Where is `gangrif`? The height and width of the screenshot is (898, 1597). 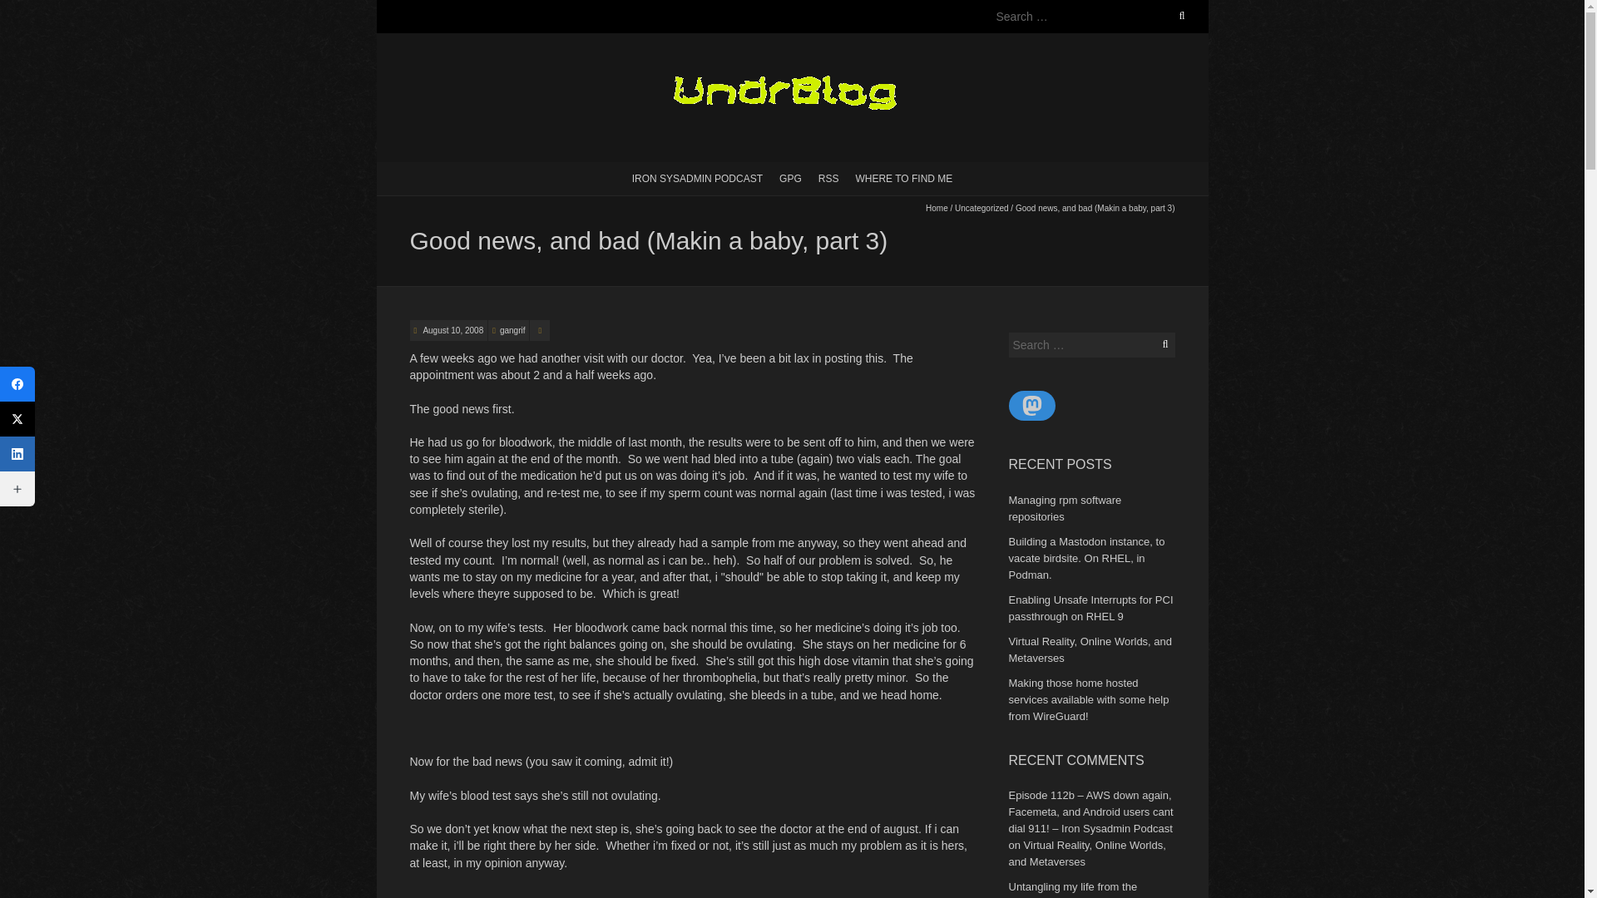
gangrif is located at coordinates (512, 330).